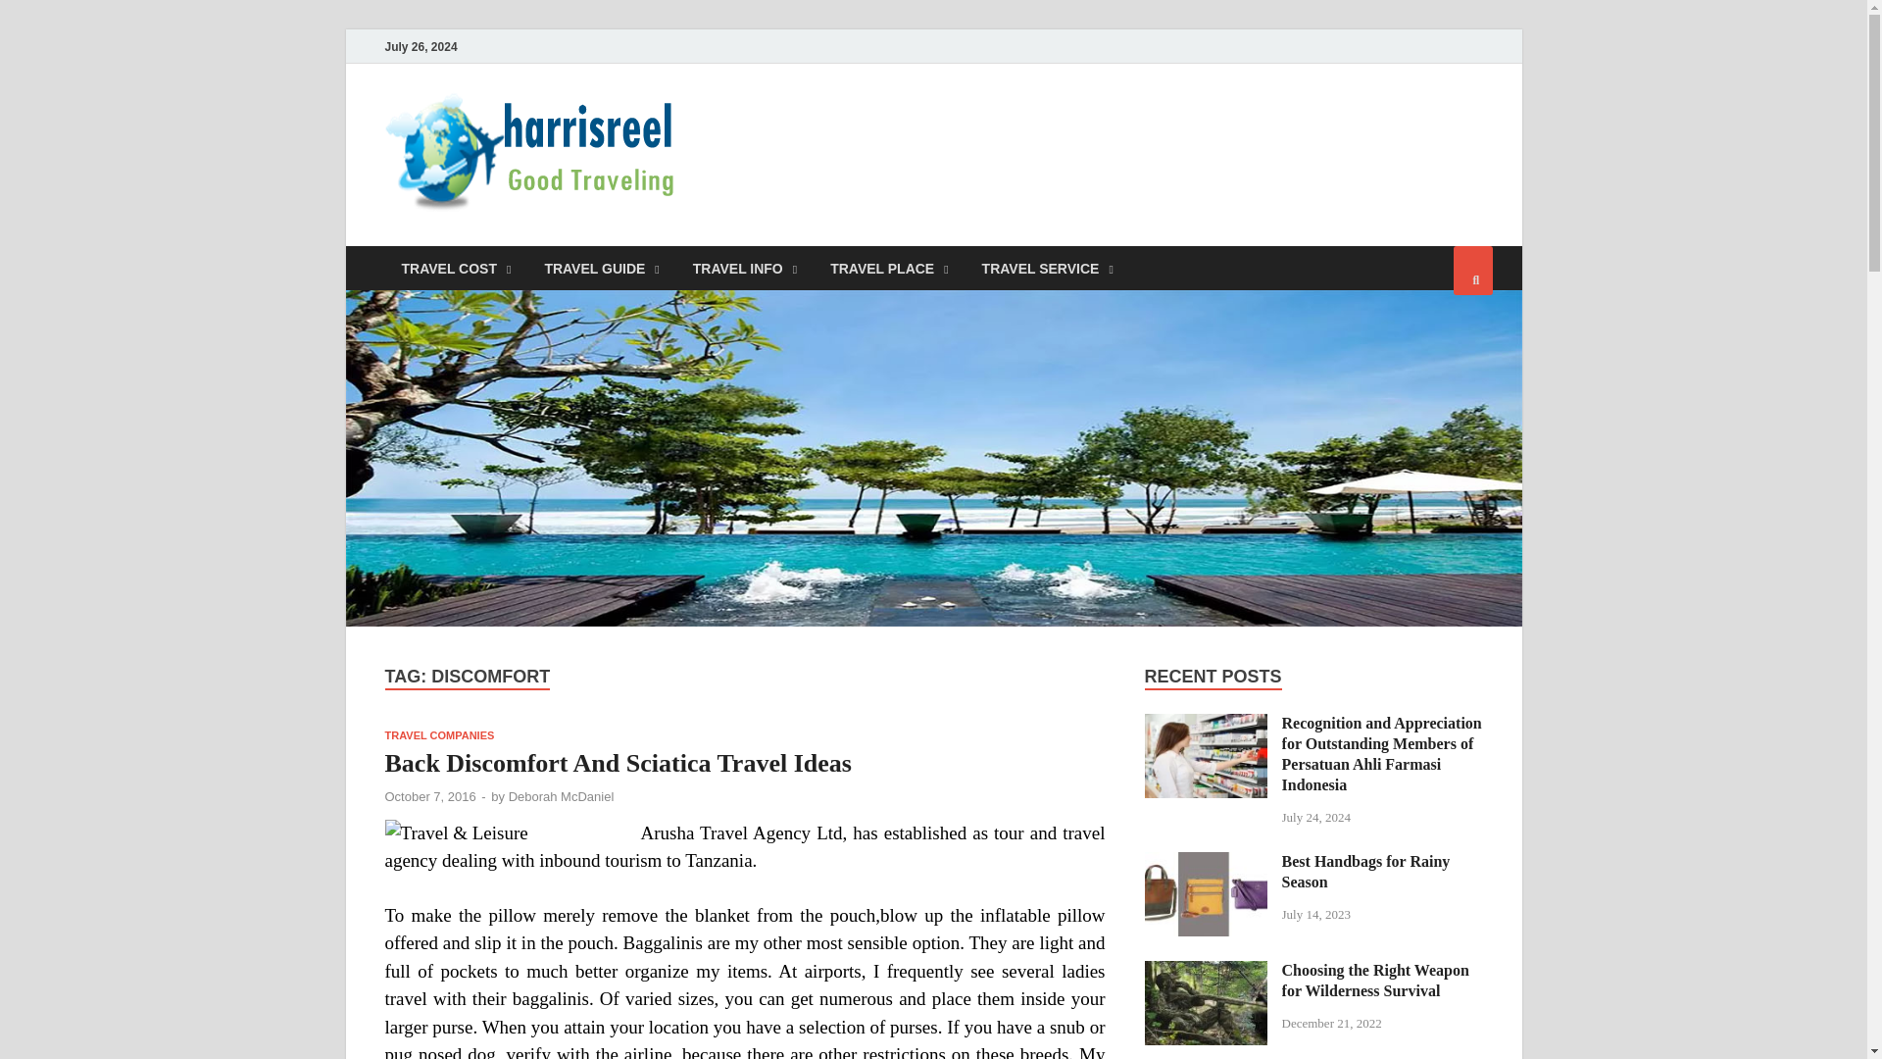 The image size is (1882, 1059). Describe the element at coordinates (601, 267) in the screenshot. I see `TRAVEL GUIDE` at that location.